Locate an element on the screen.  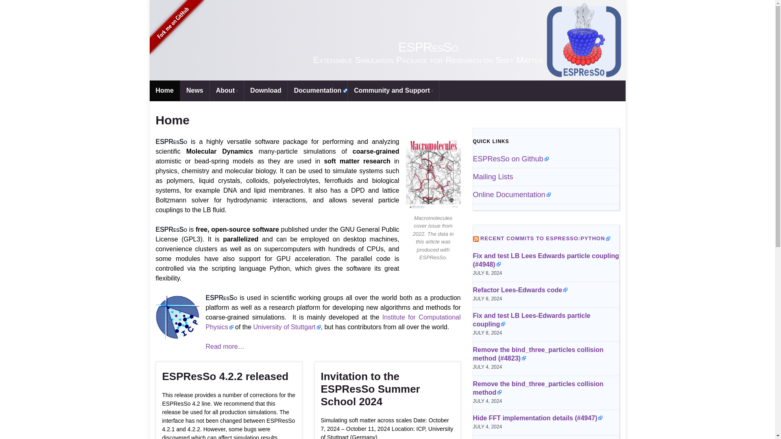
Documentation is located at coordinates (318, 90).